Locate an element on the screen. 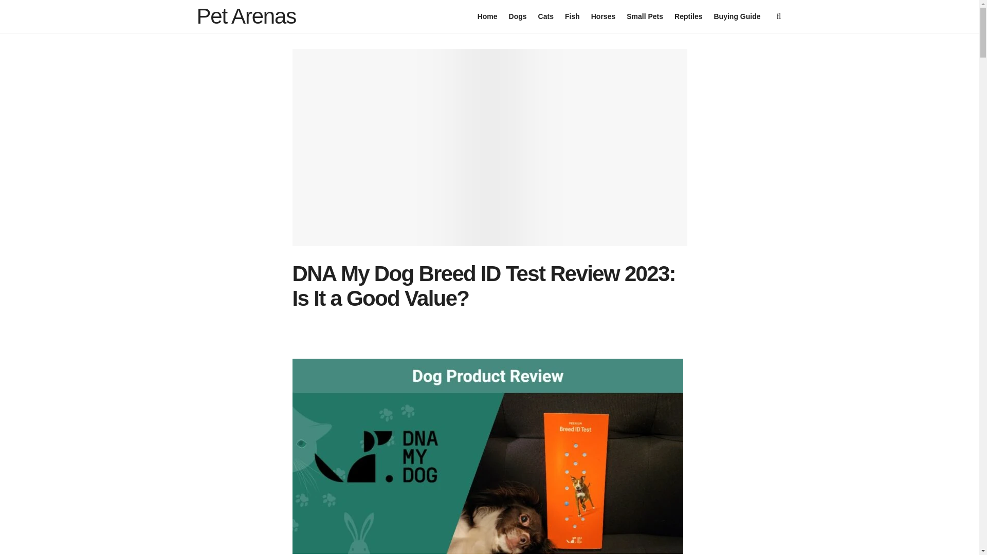 The image size is (987, 555). Pet Arenas is located at coordinates (246, 16).